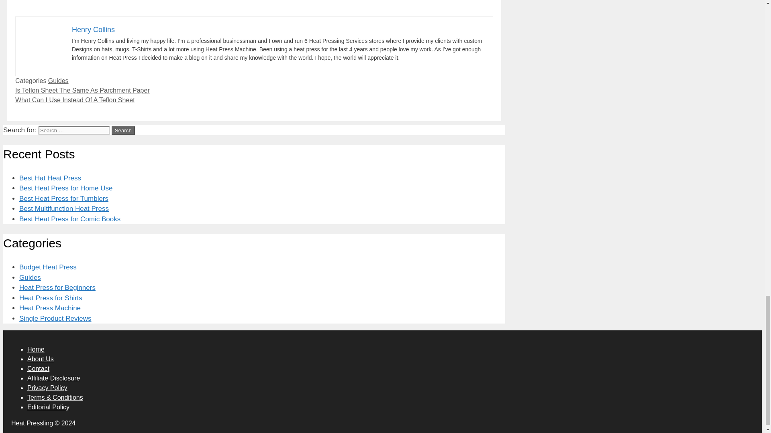  What do you see at coordinates (75, 100) in the screenshot?
I see `What Can I Use Instead Of A Teflon Sheet` at bounding box center [75, 100].